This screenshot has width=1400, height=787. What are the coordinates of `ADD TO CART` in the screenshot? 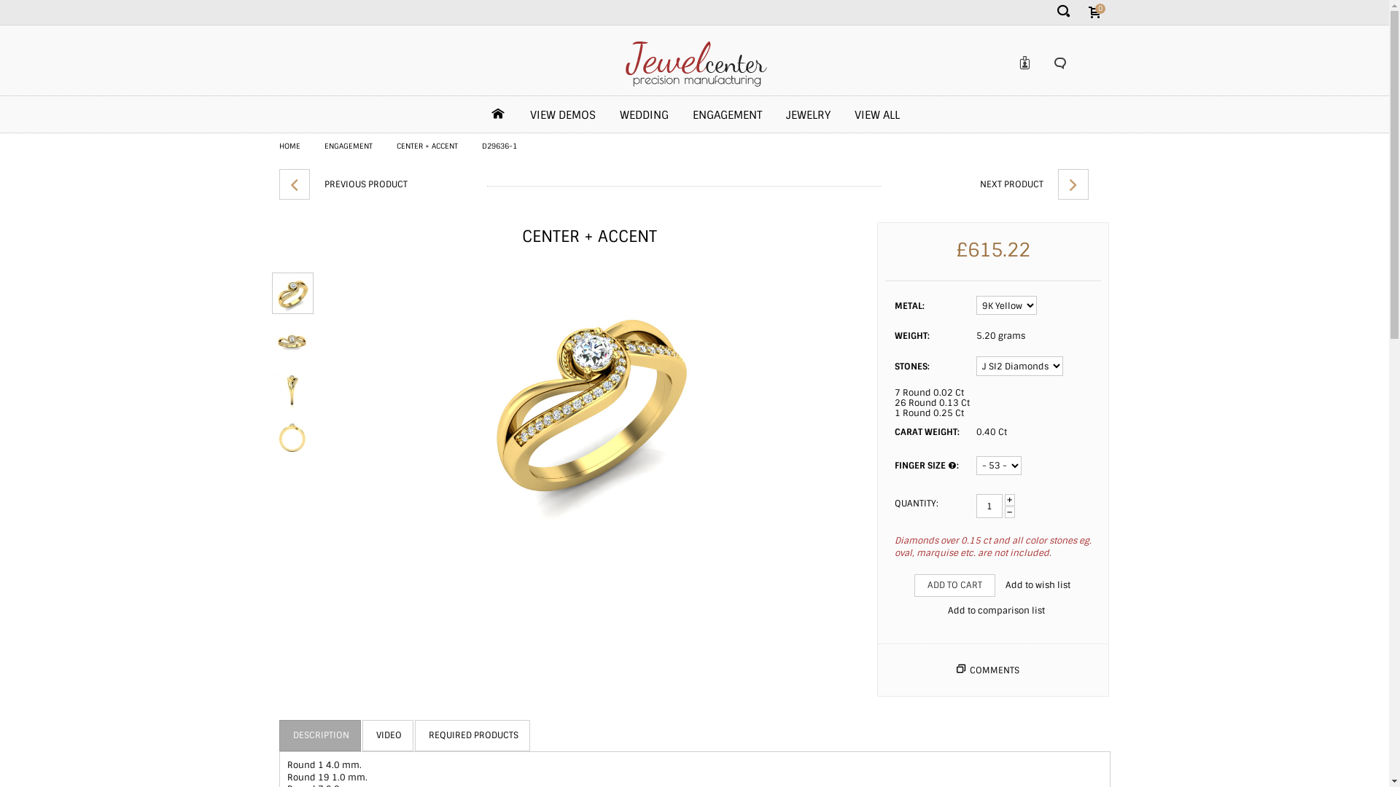 It's located at (955, 586).